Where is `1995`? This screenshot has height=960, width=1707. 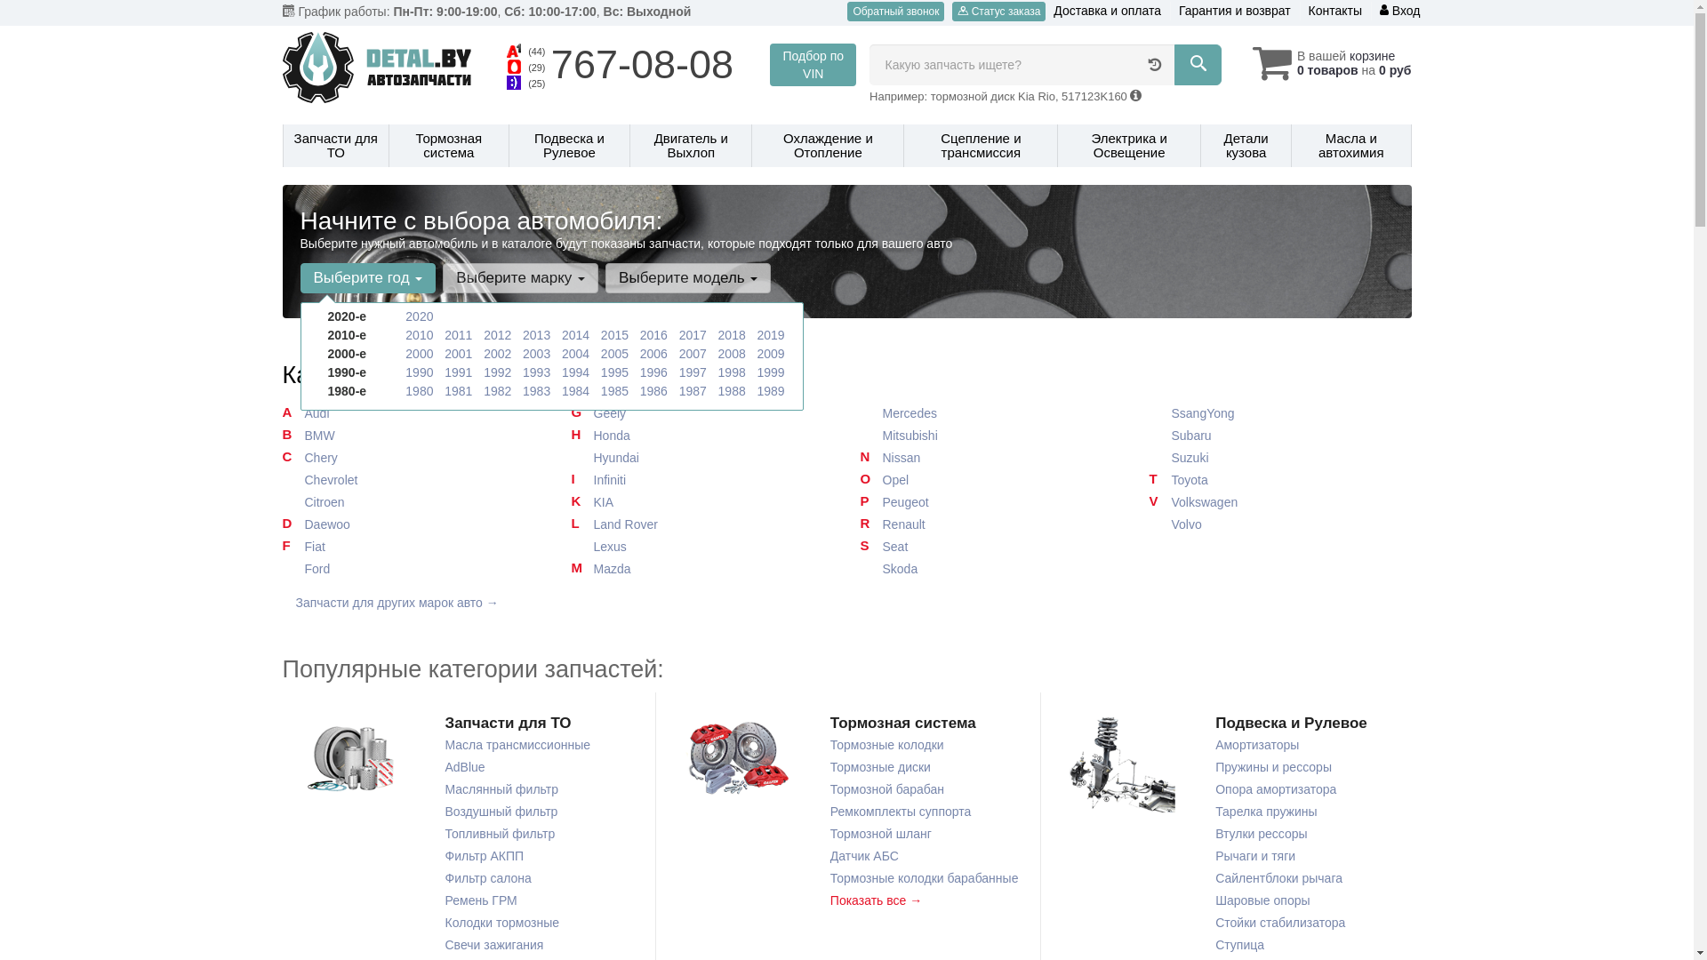 1995 is located at coordinates (615, 372).